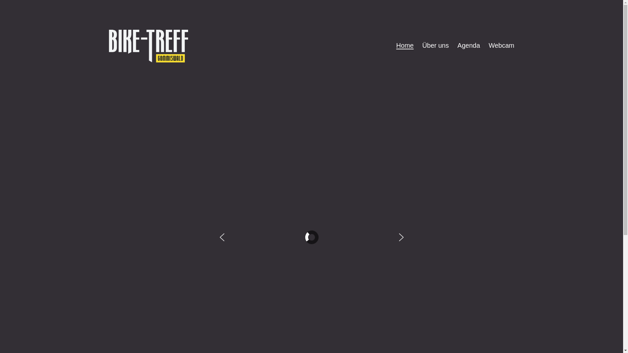 This screenshot has width=628, height=353. What do you see at coordinates (405, 45) in the screenshot?
I see `Home` at bounding box center [405, 45].